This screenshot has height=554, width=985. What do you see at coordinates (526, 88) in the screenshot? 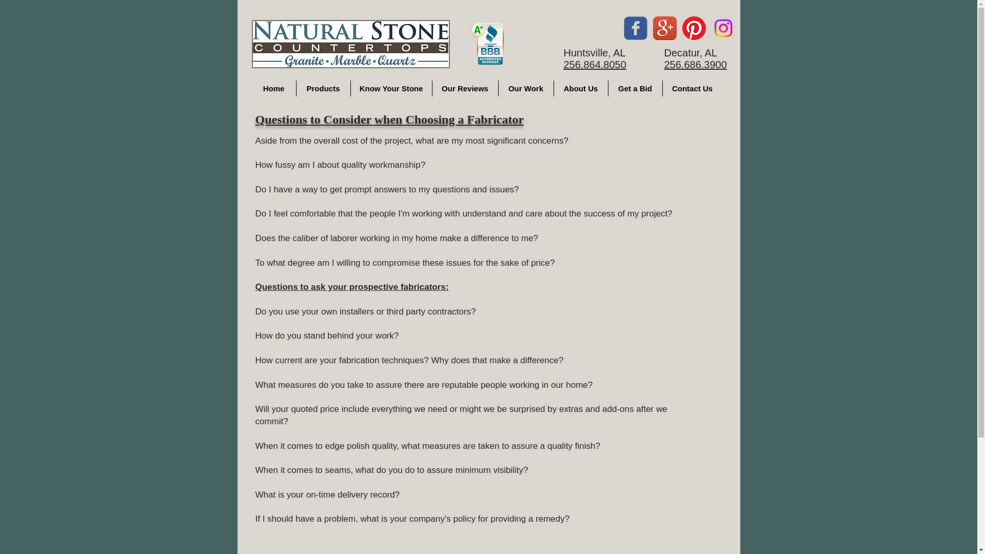
I see `Our Work` at bounding box center [526, 88].